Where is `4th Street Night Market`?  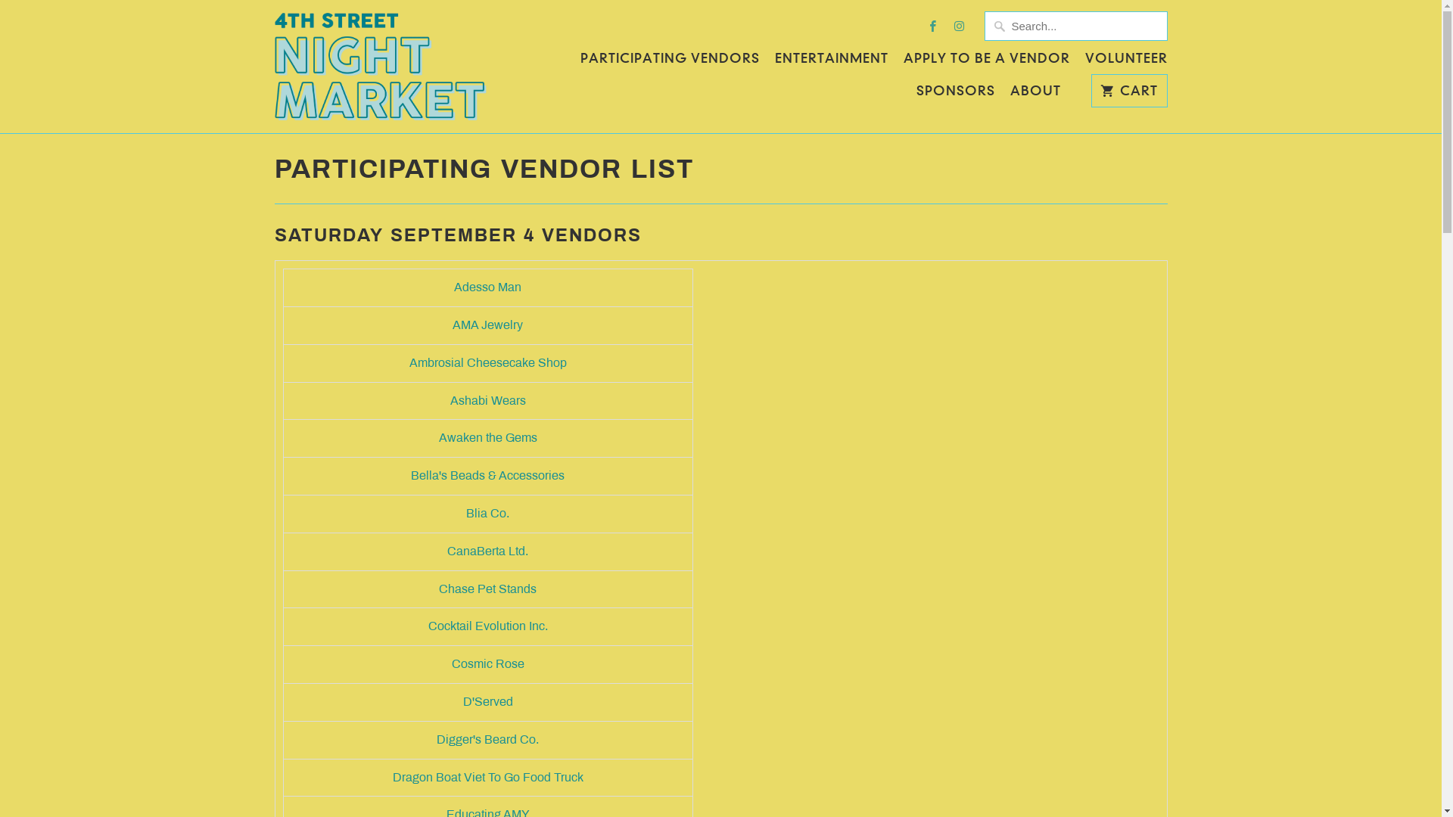
4th Street Night Market is located at coordinates (380, 67).